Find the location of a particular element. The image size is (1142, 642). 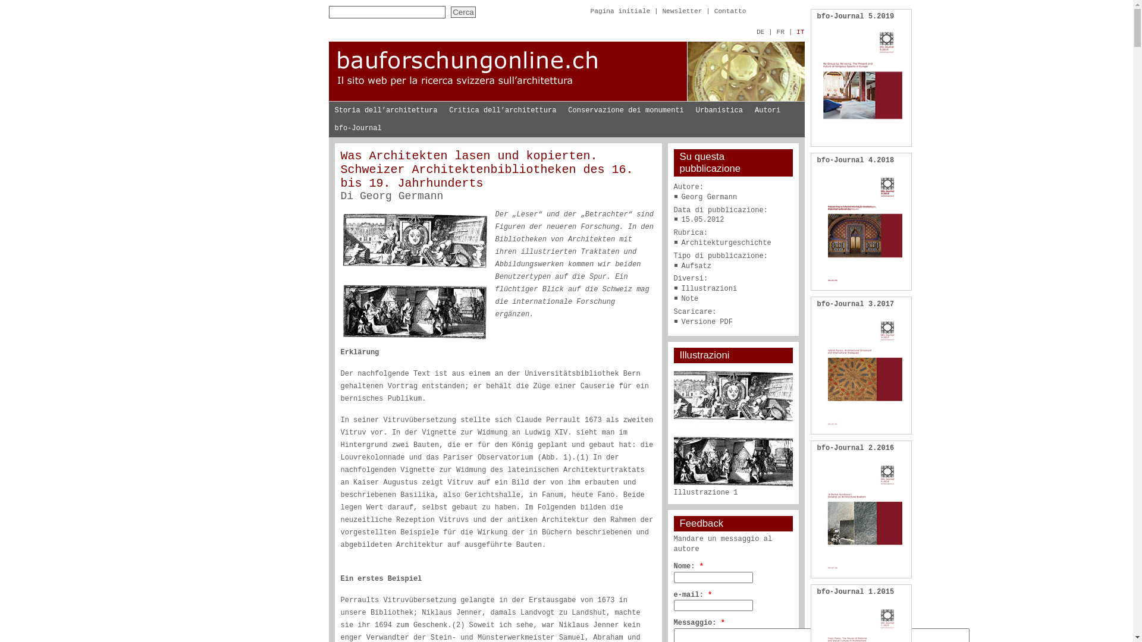

bfo-Journal is located at coordinates (358, 128).